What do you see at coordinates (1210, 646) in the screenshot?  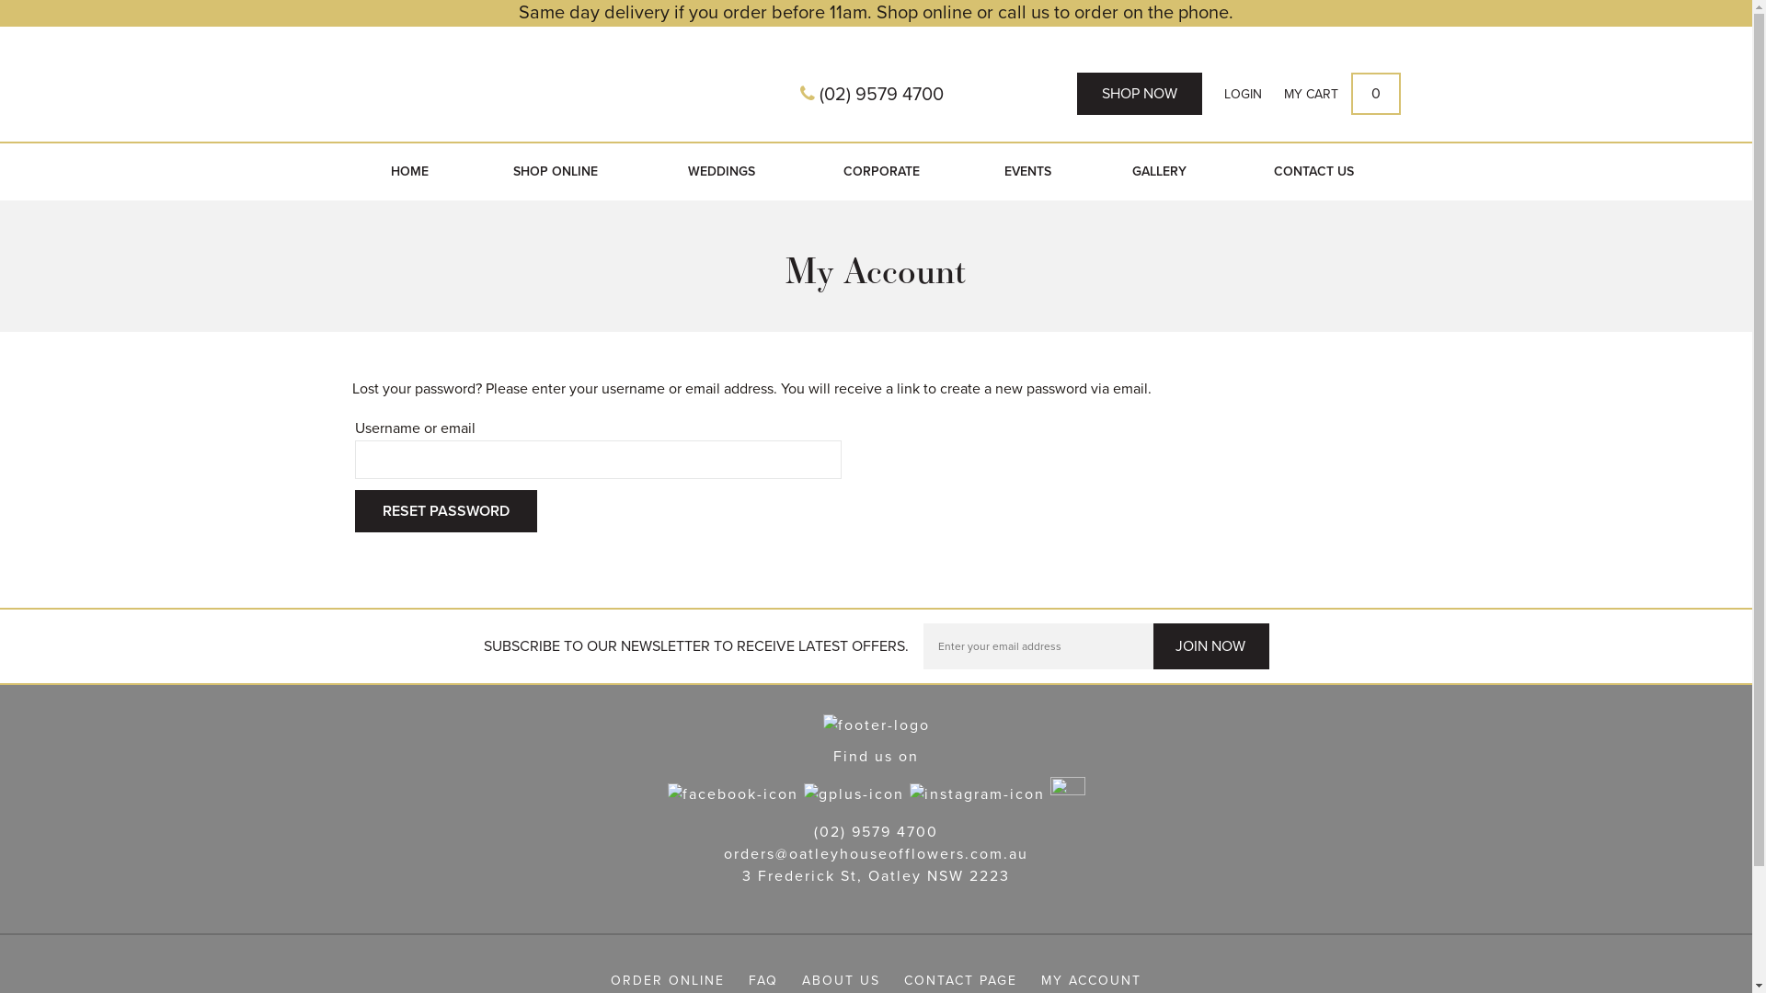 I see `JOIN NOW` at bounding box center [1210, 646].